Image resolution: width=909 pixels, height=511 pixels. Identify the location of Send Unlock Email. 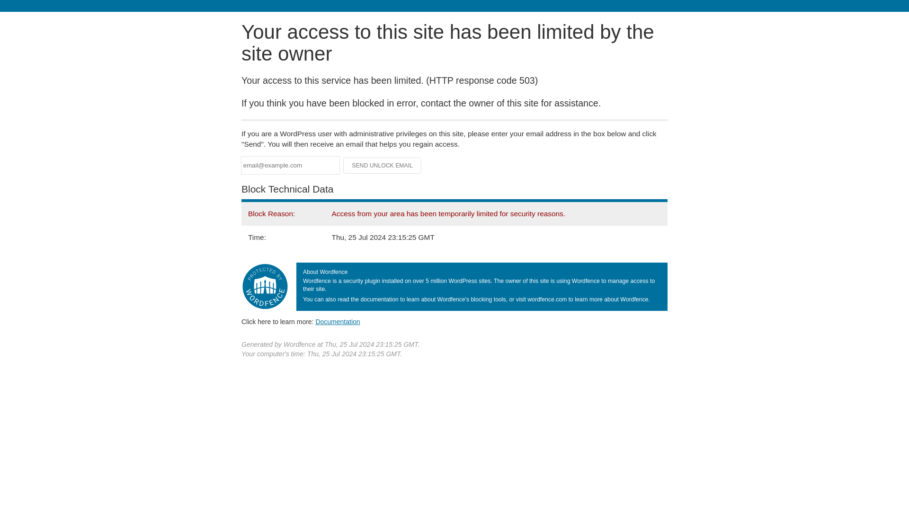
(383, 166).